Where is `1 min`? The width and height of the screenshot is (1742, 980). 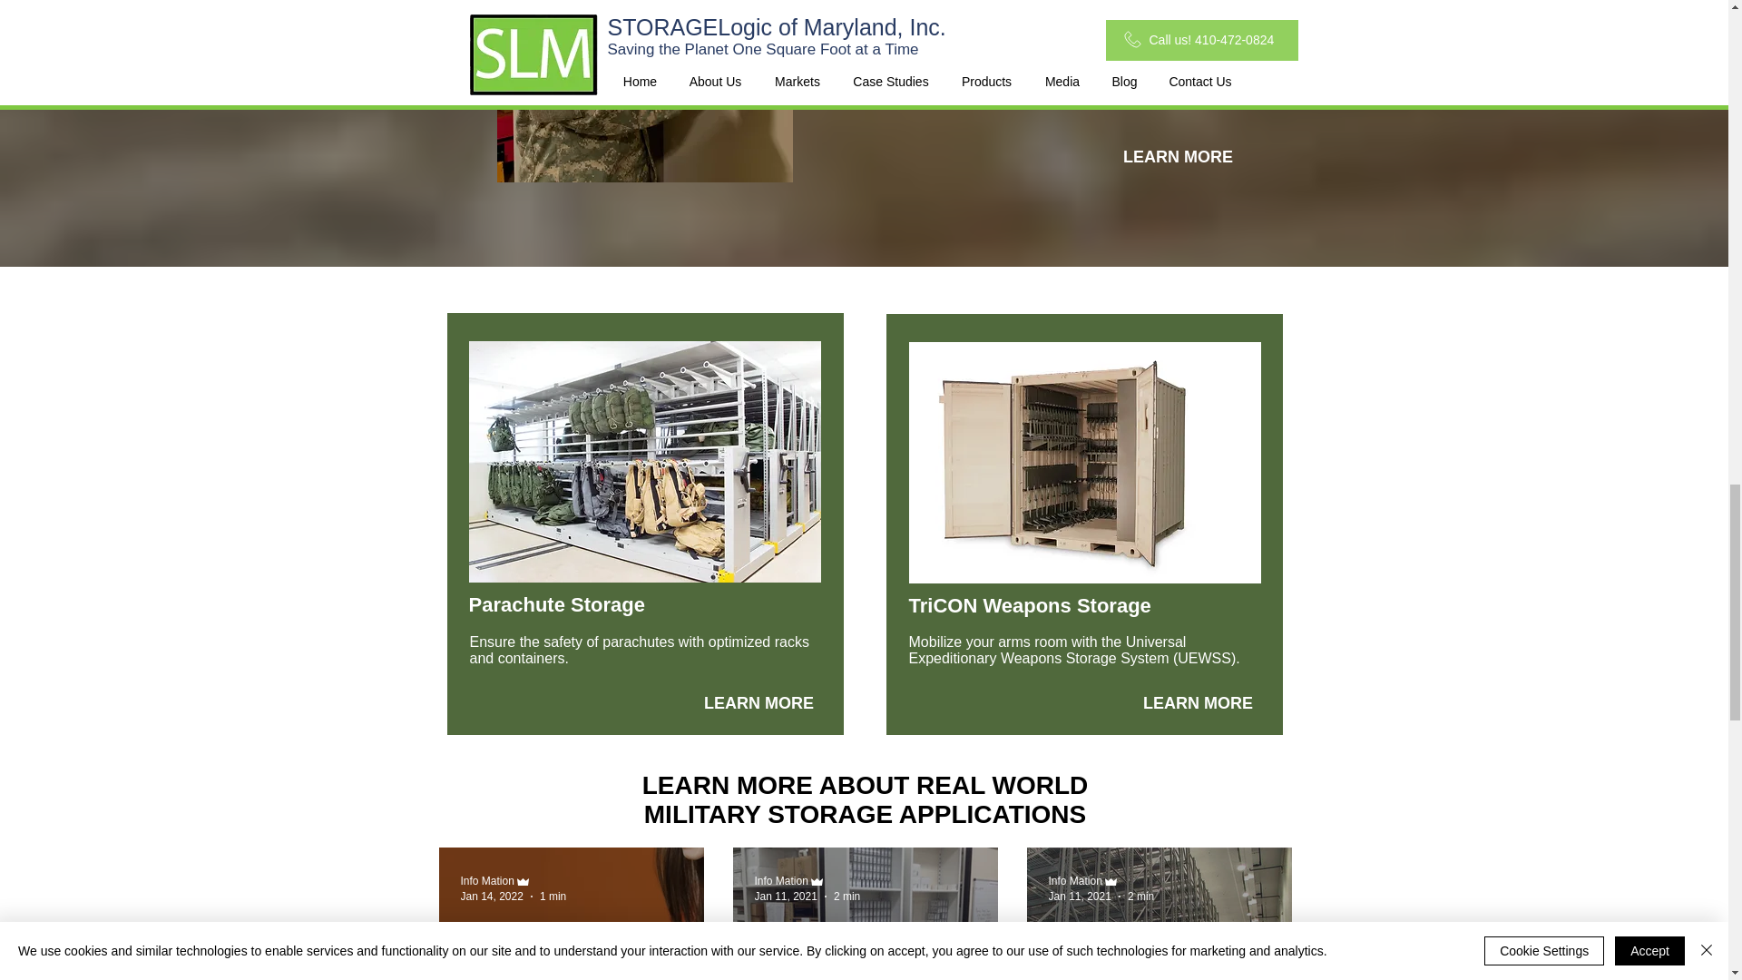
1 min is located at coordinates (553, 895).